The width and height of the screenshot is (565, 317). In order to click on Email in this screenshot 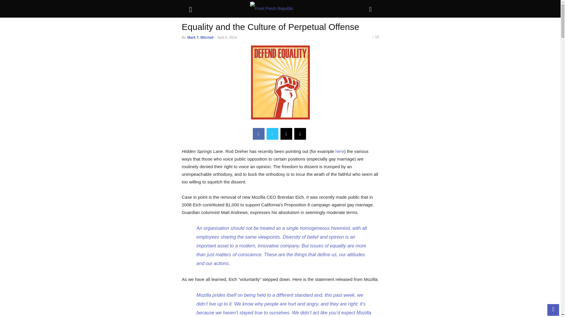, I will do `click(286, 134)`.